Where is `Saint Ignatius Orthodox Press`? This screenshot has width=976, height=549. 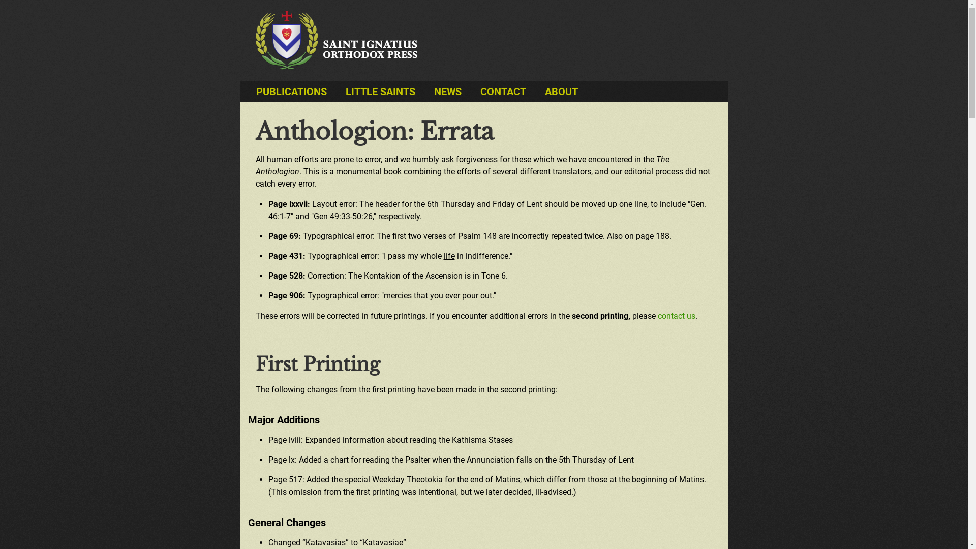
Saint Ignatius Orthodox Press is located at coordinates (336, 40).